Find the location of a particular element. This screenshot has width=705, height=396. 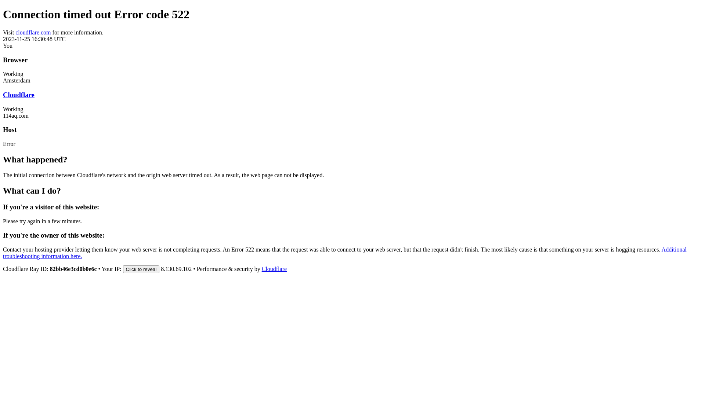

Cloudflare is located at coordinates (274, 269).